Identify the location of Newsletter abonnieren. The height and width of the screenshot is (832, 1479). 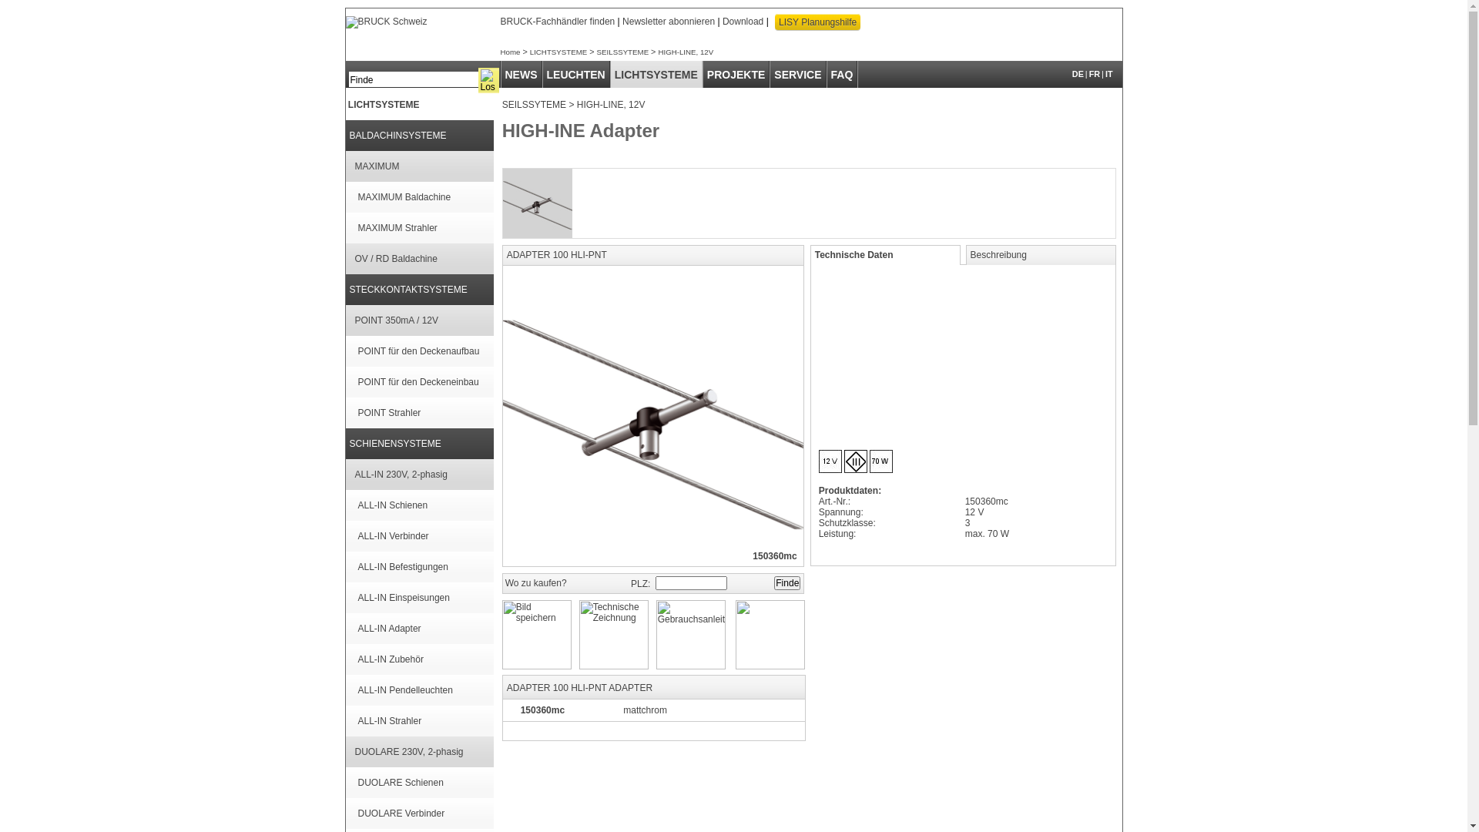
(669, 22).